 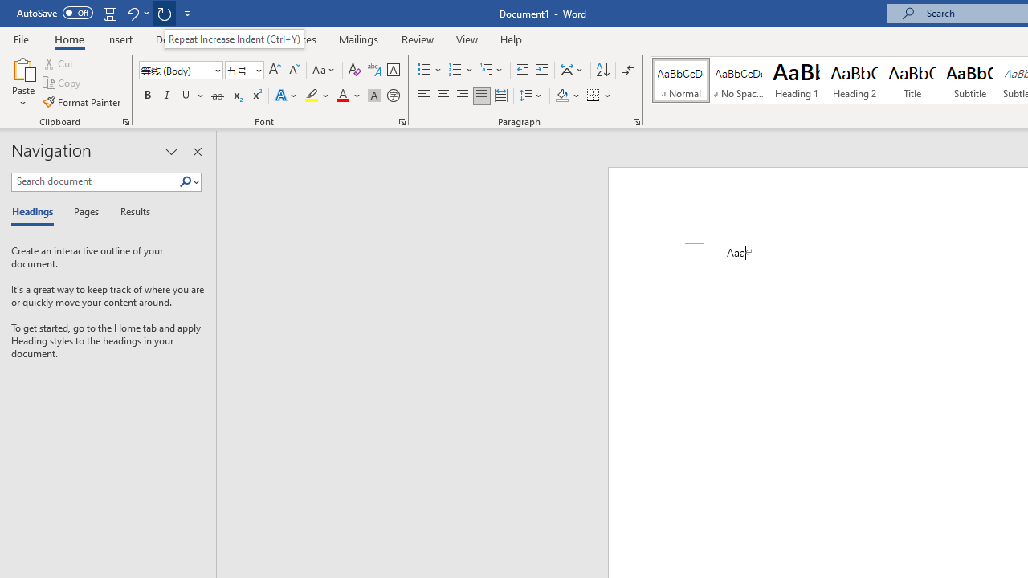 What do you see at coordinates (912, 80) in the screenshot?
I see `Title` at bounding box center [912, 80].